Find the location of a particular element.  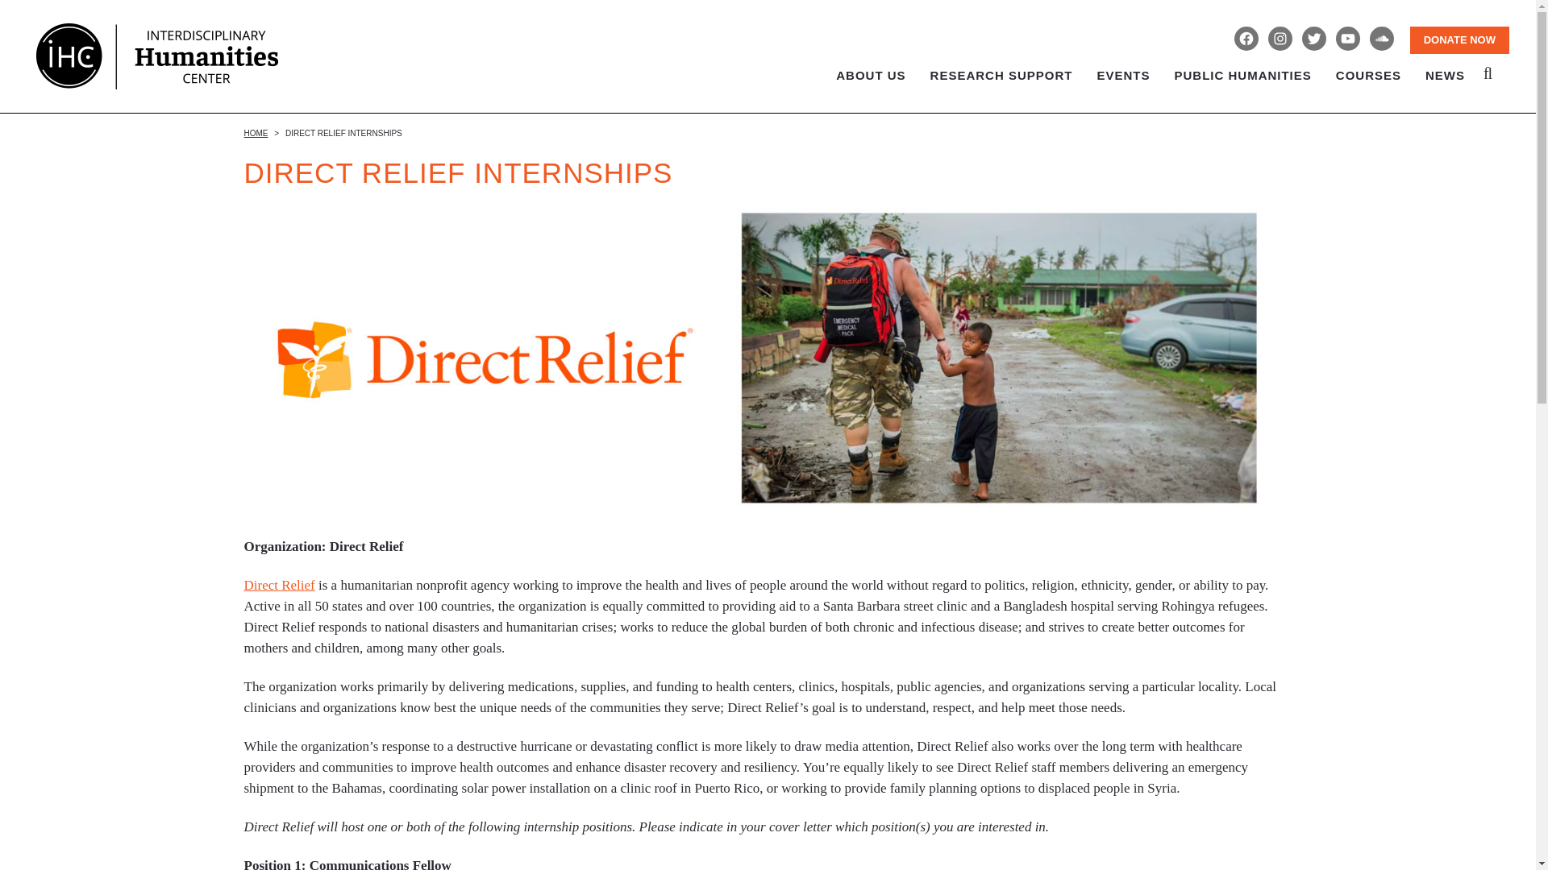

Direct Relief is located at coordinates (278, 585).